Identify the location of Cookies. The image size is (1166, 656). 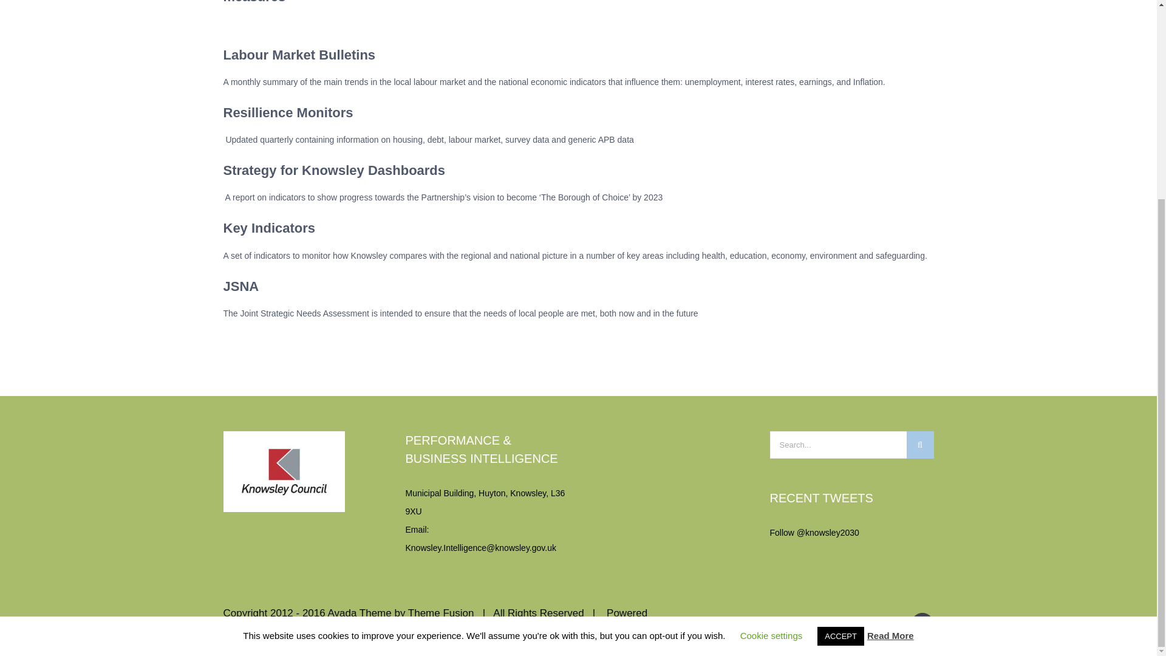
(321, 635).